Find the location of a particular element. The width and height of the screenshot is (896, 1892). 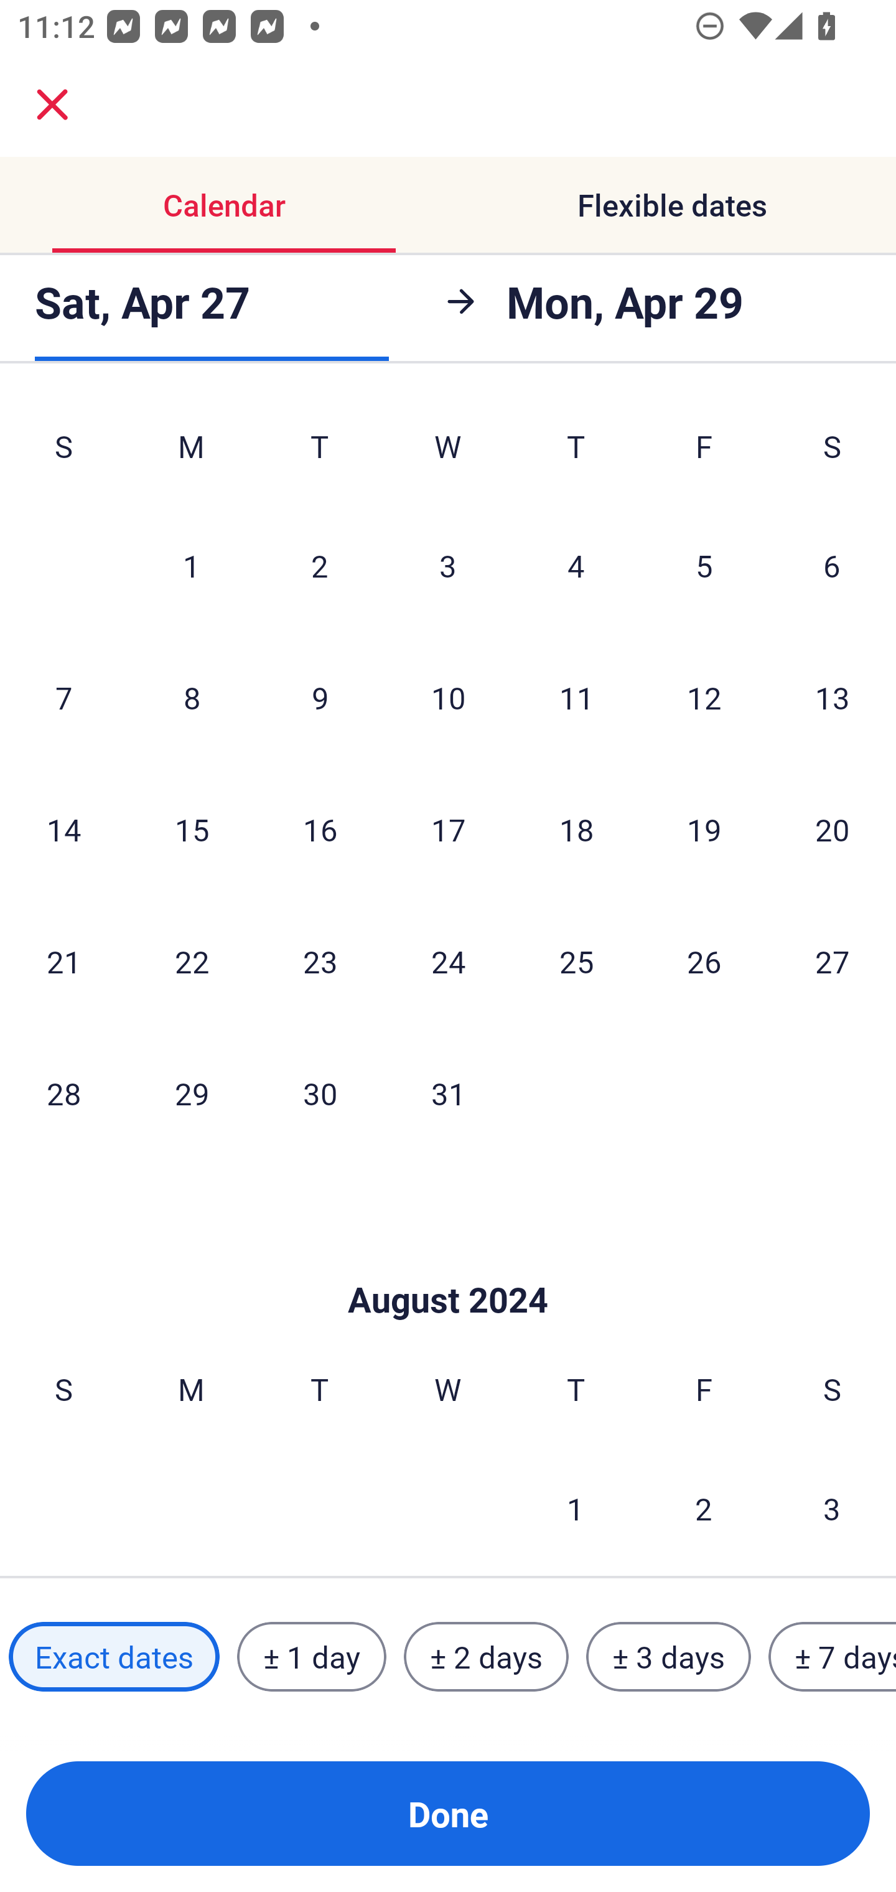

21 Sunday, July 21, 2024 is located at coordinates (63, 961).